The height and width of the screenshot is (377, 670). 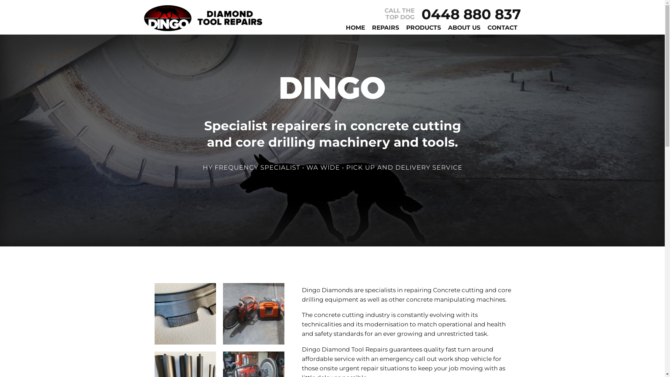 What do you see at coordinates (355, 28) in the screenshot?
I see `HOME` at bounding box center [355, 28].